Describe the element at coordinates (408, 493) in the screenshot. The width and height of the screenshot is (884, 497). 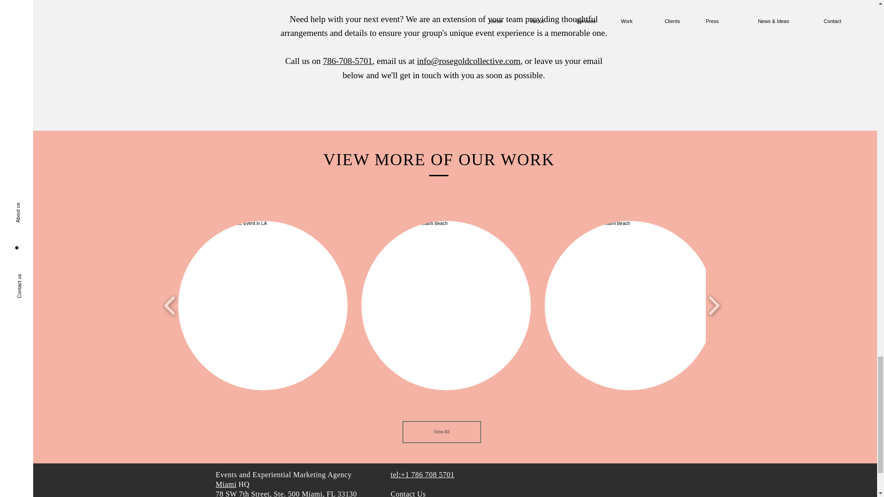
I see `Contact Us` at that location.